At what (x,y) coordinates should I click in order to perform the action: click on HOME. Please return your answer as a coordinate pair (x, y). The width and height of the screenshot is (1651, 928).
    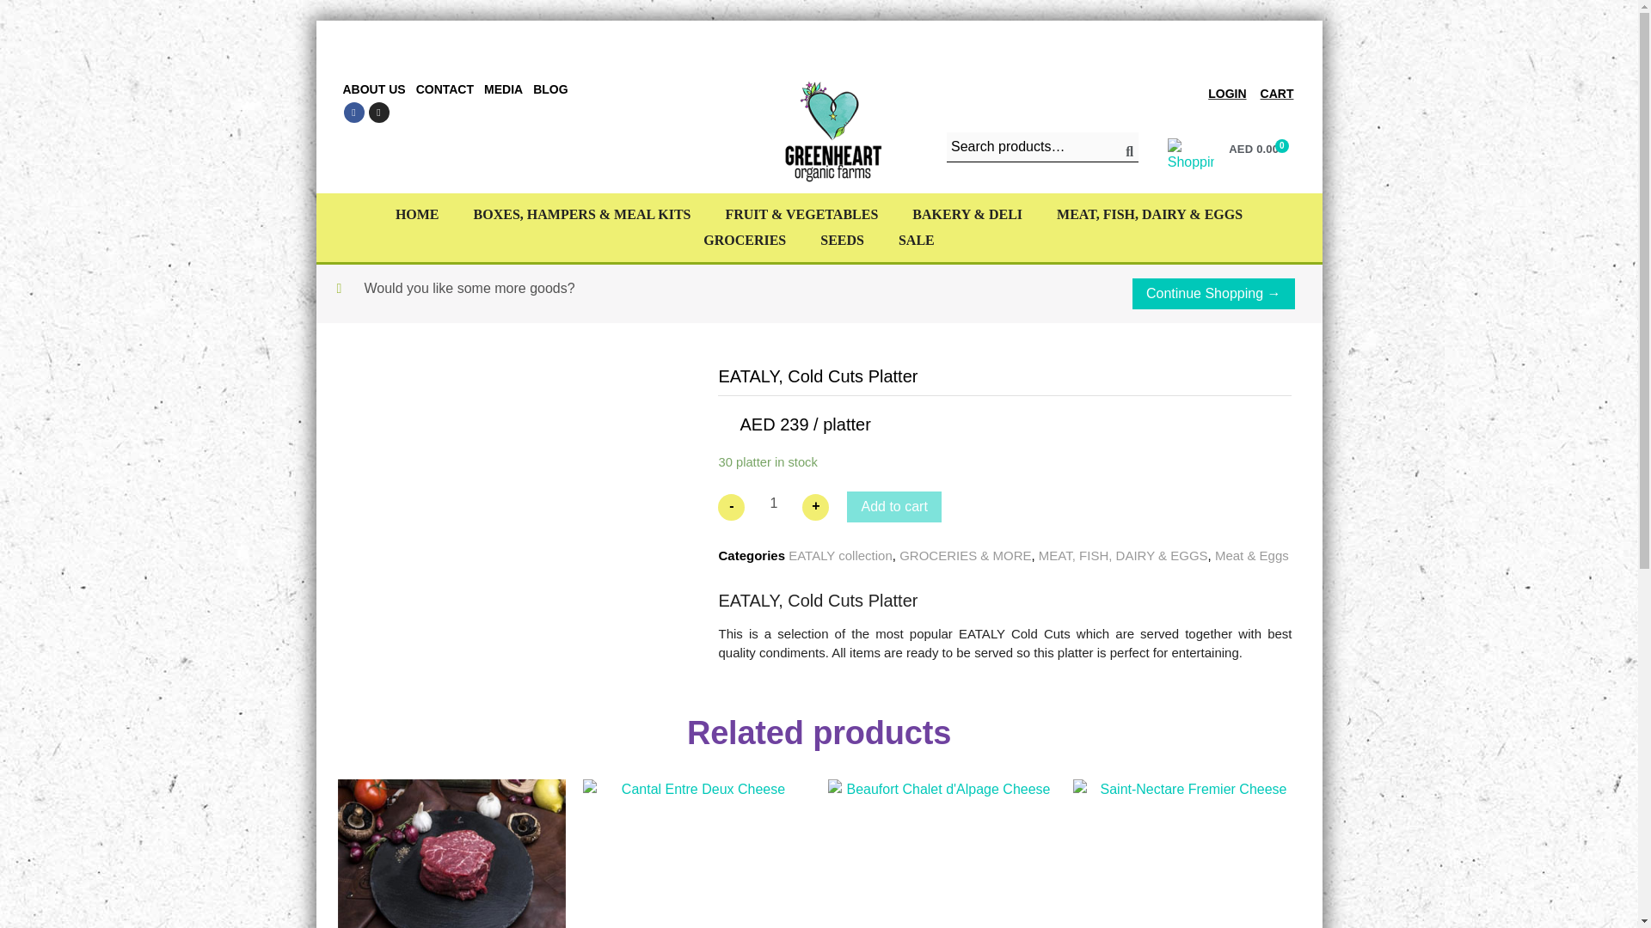
    Looking at the image, I should click on (417, 215).